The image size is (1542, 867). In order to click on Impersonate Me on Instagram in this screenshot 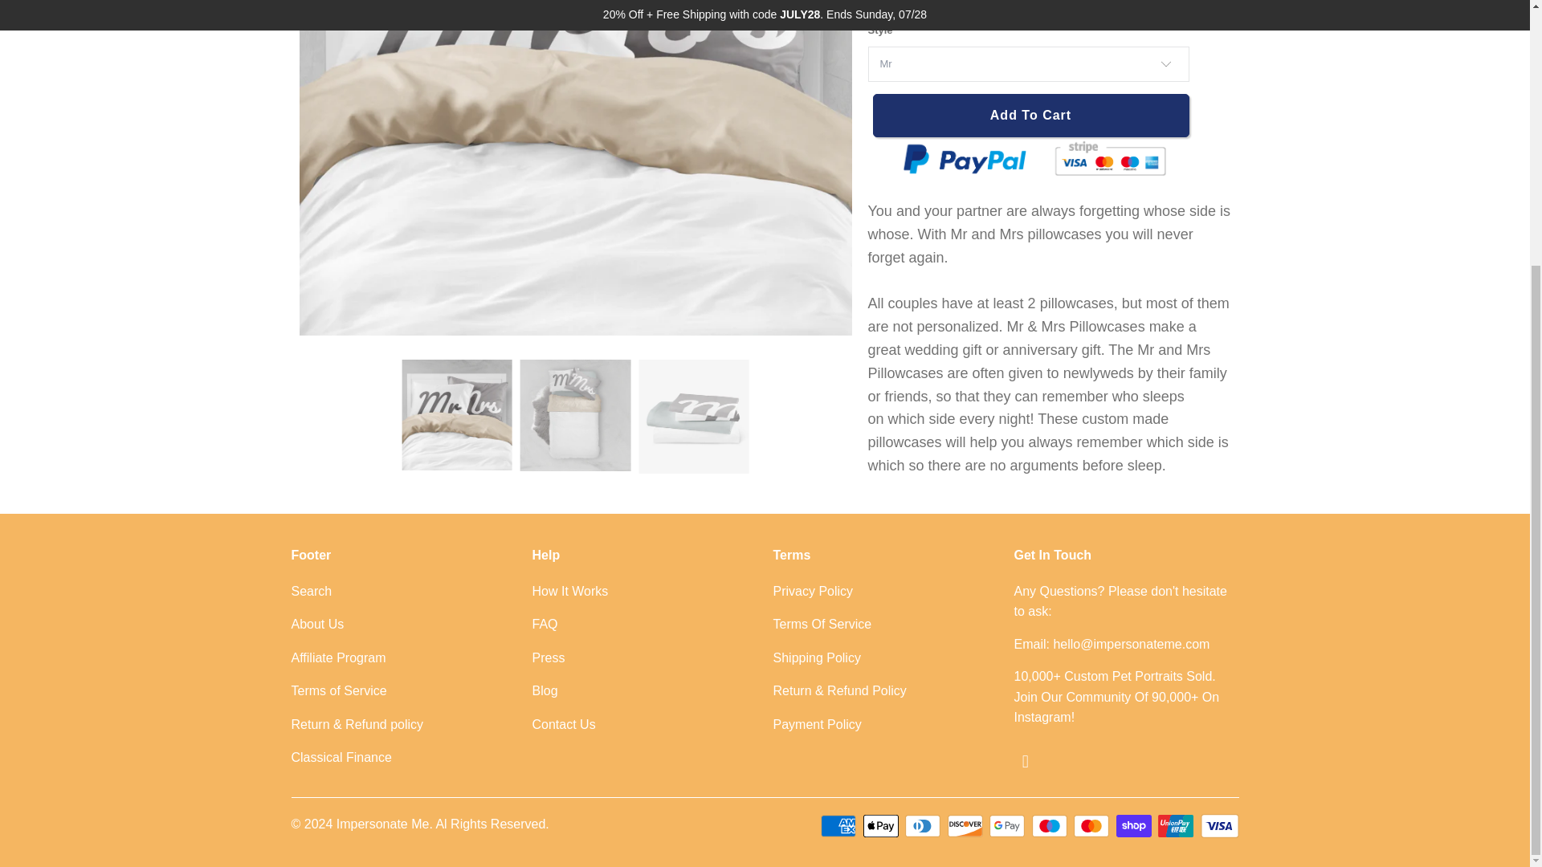, I will do `click(1025, 762)`.